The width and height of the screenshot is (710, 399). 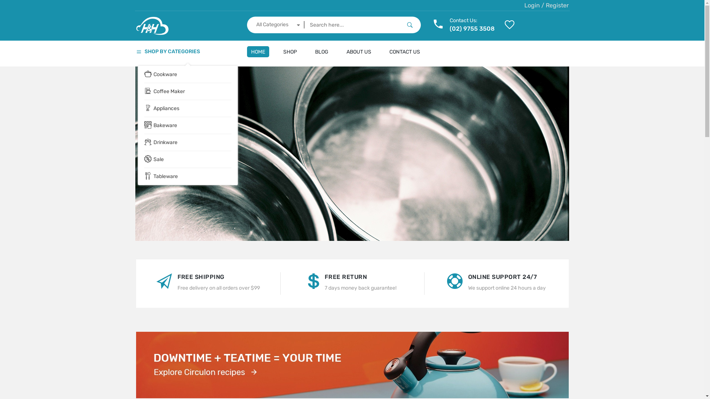 I want to click on Coffee Maker, so click(x=188, y=92).